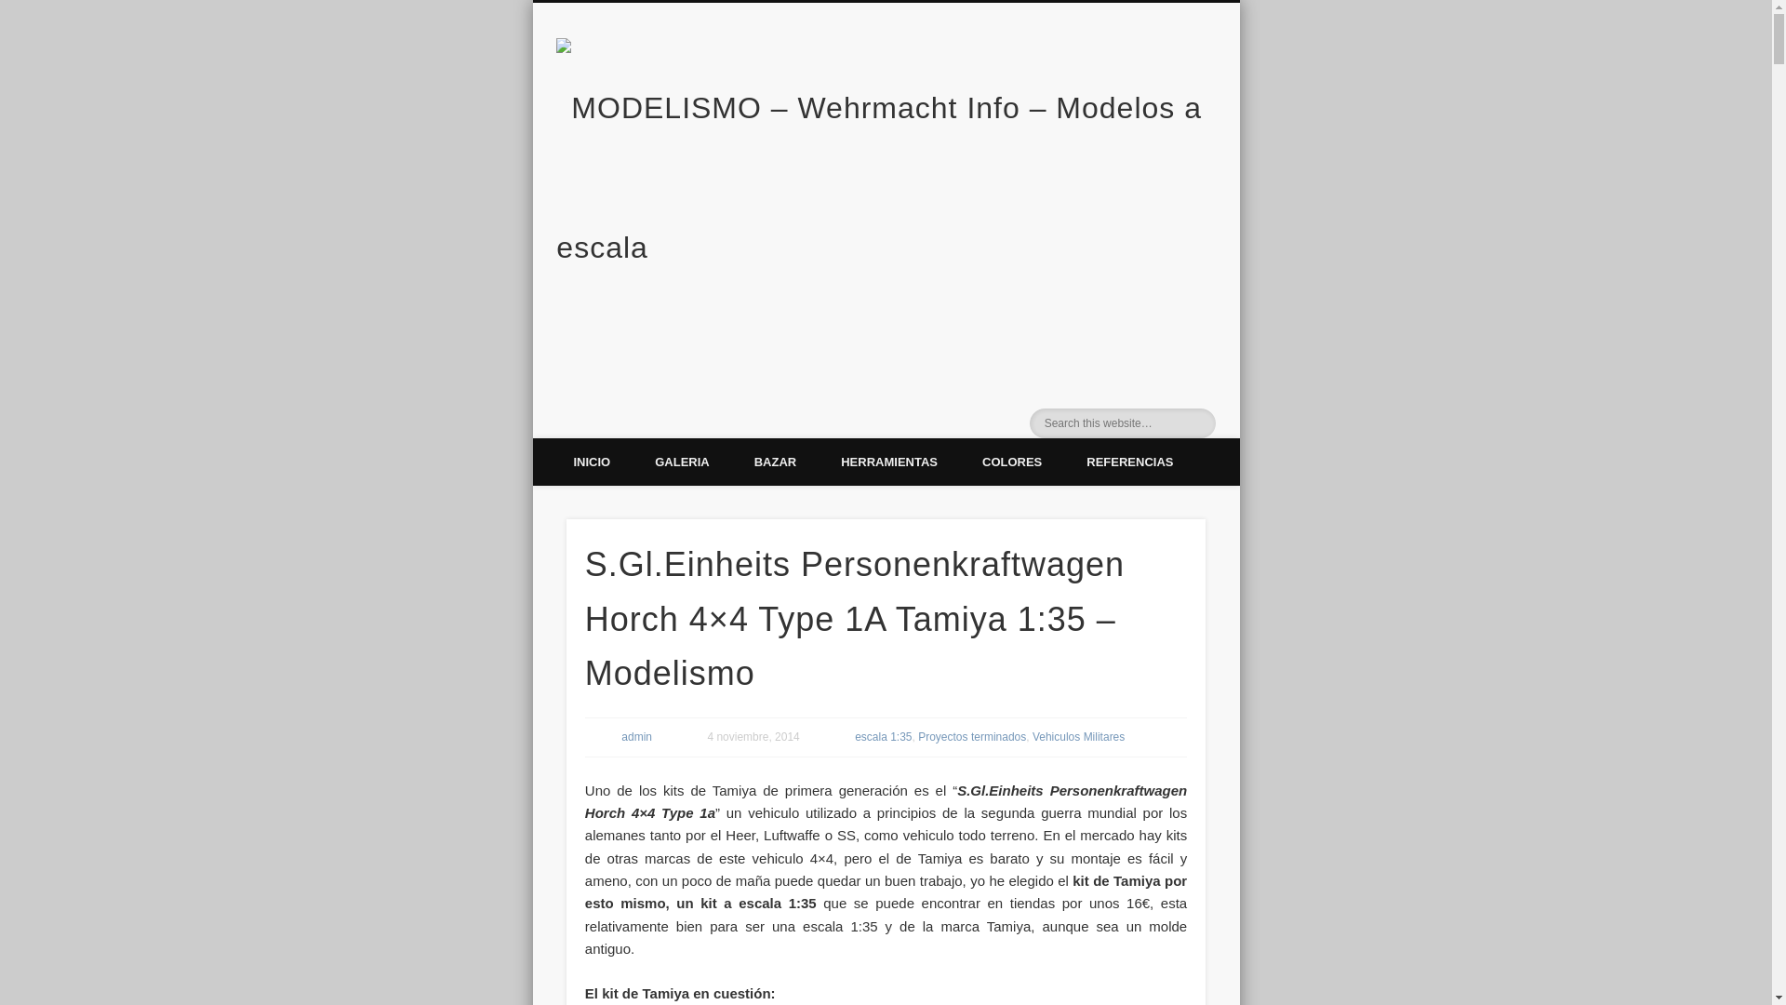  What do you see at coordinates (591, 462) in the screenshot?
I see `INICIO` at bounding box center [591, 462].